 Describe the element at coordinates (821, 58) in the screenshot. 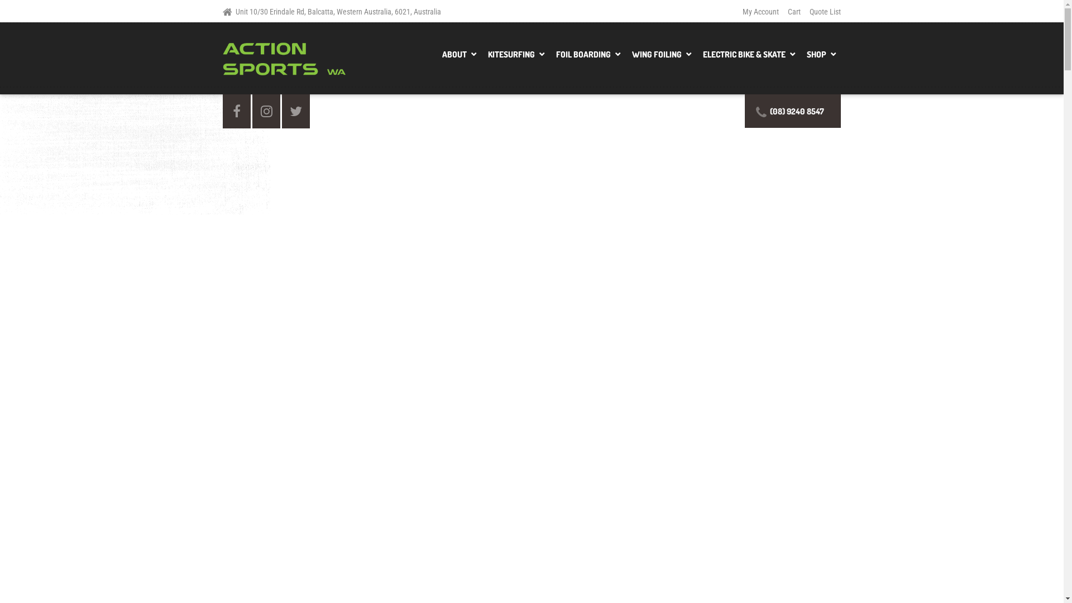

I see `SHOP` at that location.